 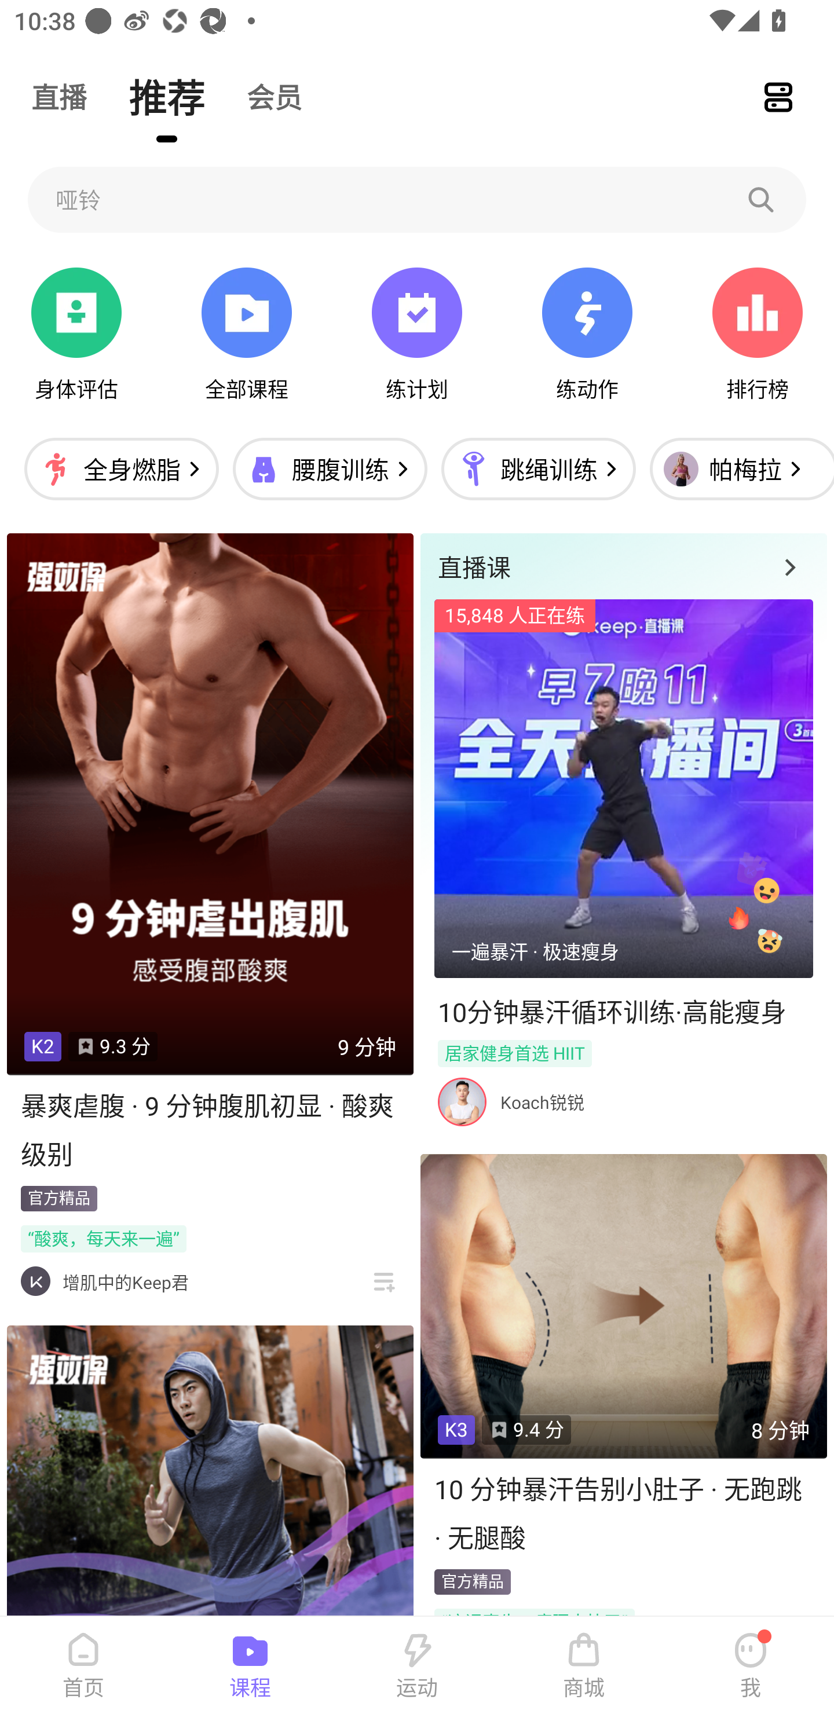 I want to click on 课程, so click(x=250, y=1665).